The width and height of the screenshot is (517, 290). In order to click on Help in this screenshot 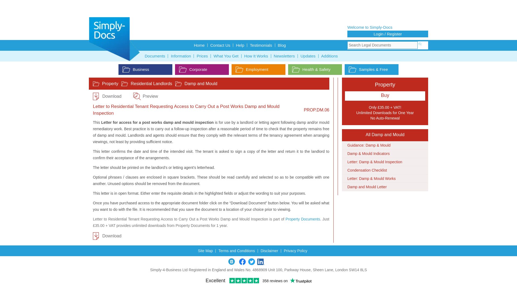, I will do `click(240, 45)`.